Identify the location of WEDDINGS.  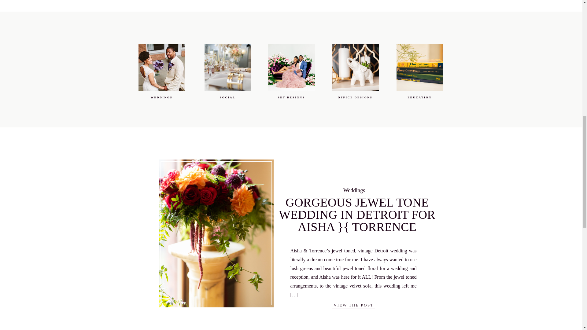
(161, 100).